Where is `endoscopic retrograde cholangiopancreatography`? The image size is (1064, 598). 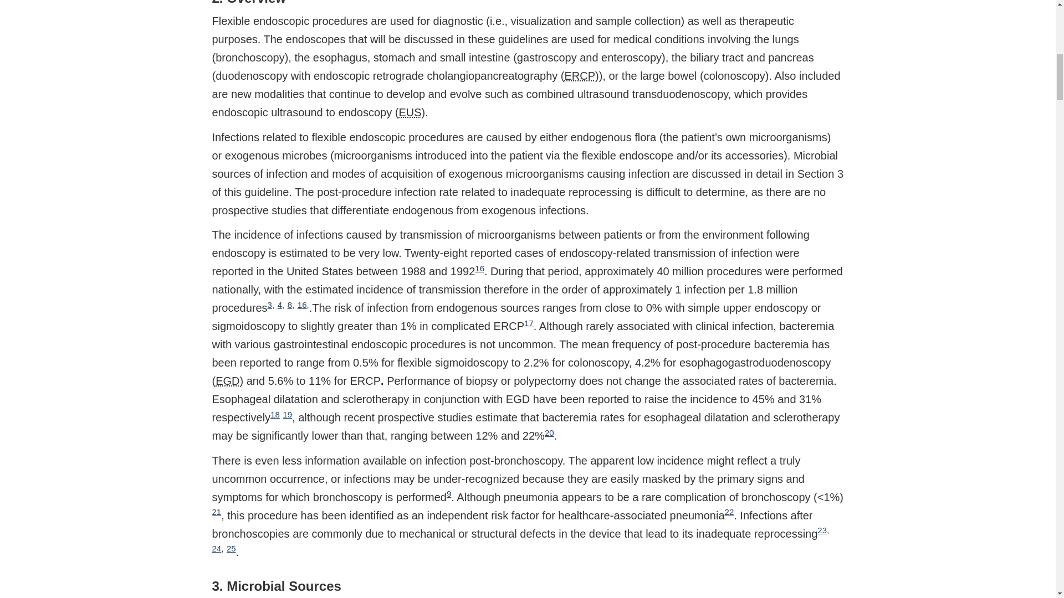 endoscopic retrograde cholangiopancreatography is located at coordinates (579, 75).